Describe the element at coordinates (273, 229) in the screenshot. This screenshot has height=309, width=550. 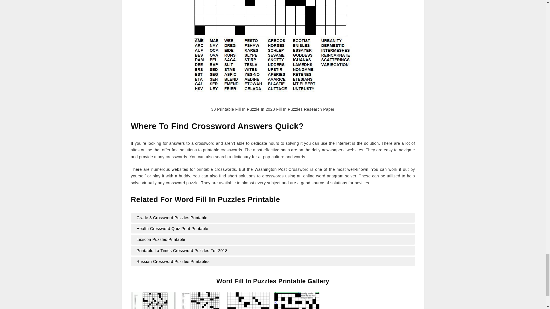
I see `Health Crossword Quiz Print Printable` at that location.